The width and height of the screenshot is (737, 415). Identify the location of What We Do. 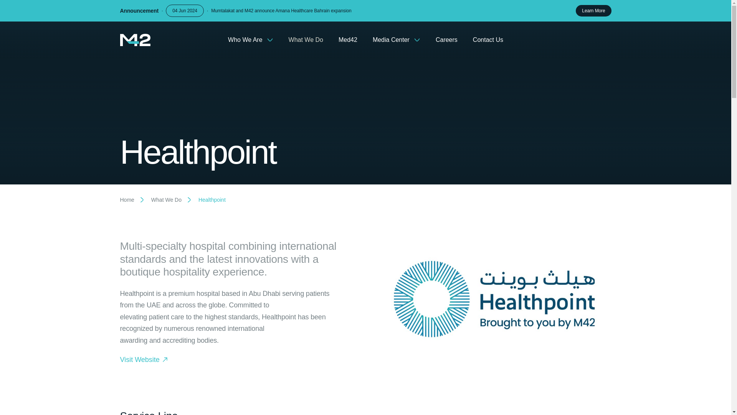
(166, 200).